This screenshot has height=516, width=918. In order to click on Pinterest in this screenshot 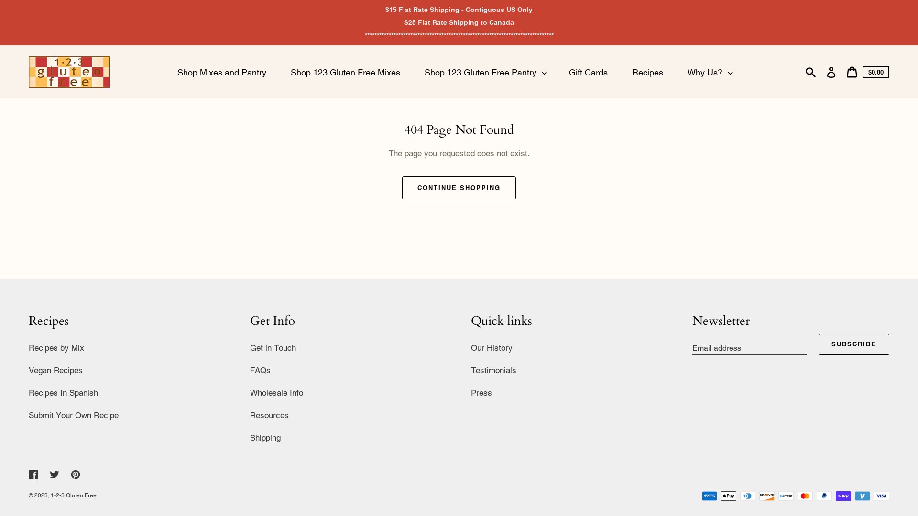, I will do `click(76, 473)`.